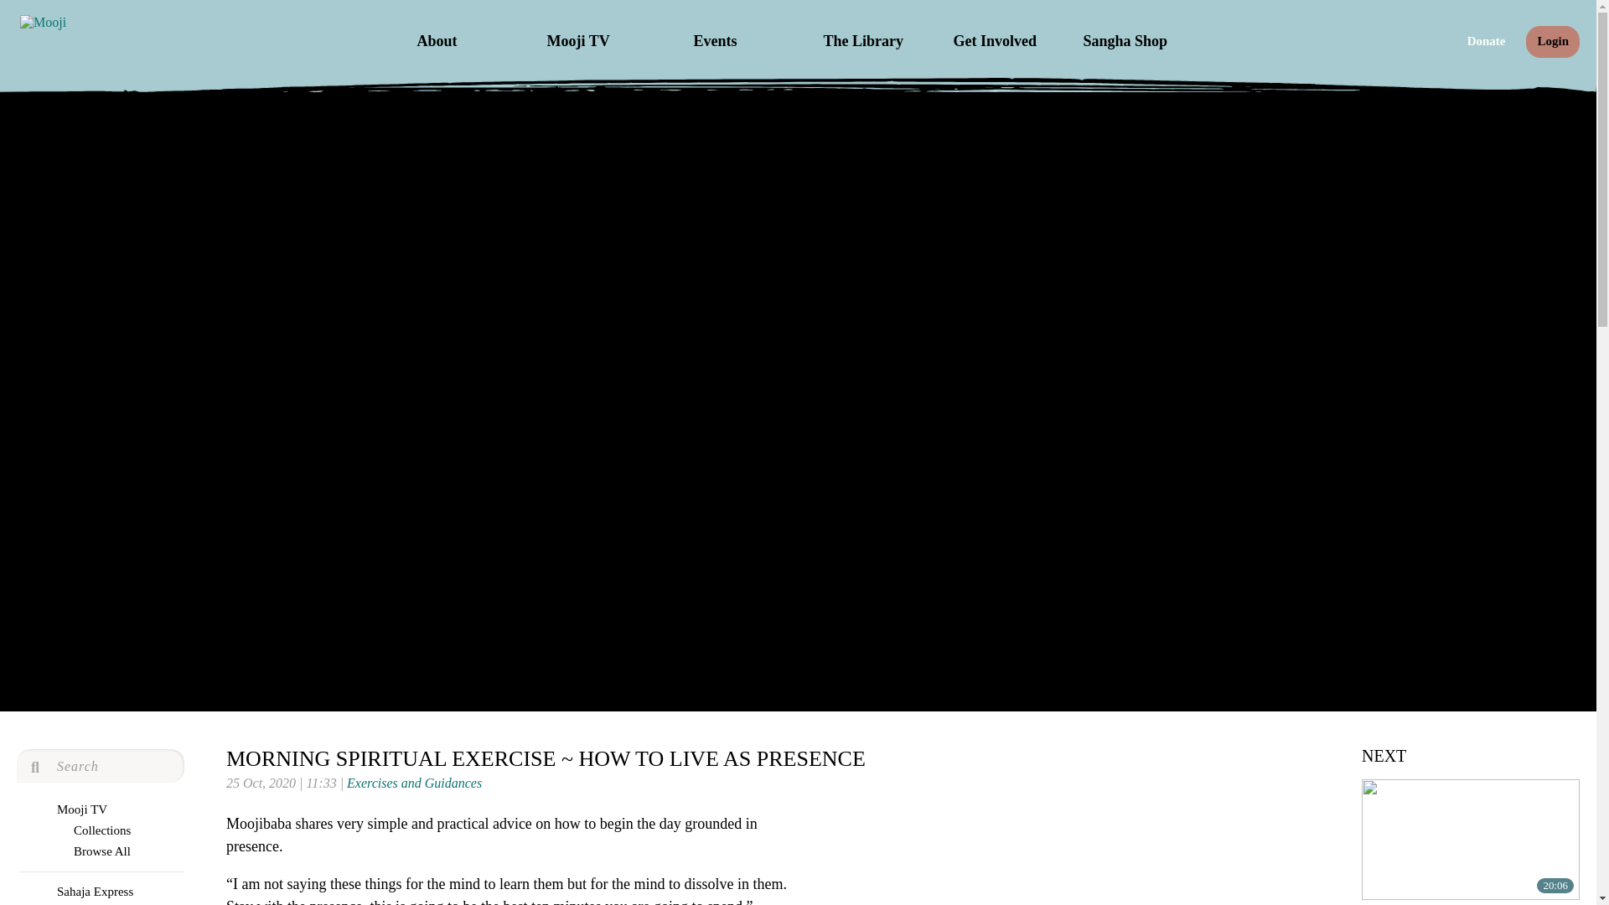  Describe the element at coordinates (42, 22) in the screenshot. I see `Mooji` at that location.